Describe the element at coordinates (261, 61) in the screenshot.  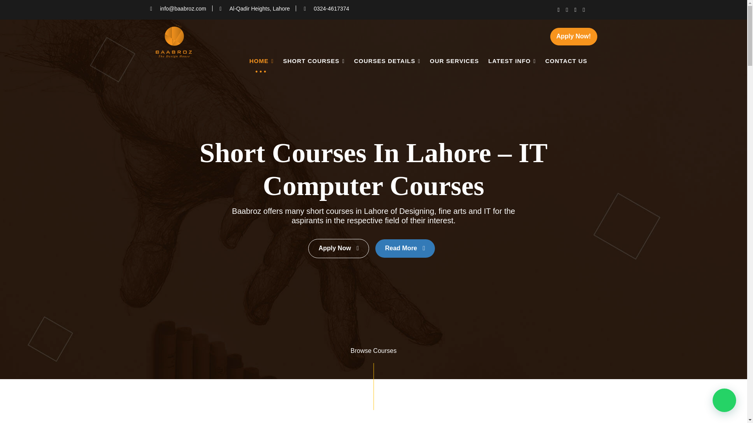
I see `HOME` at that location.